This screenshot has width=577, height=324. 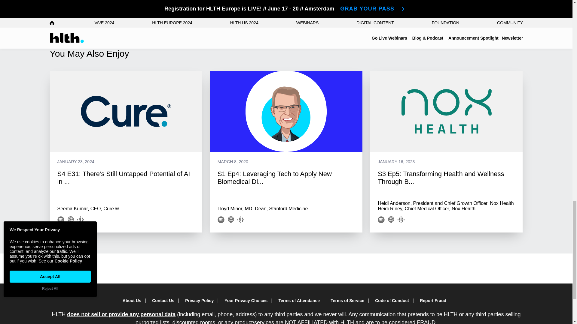 I want to click on Terms of Attendance, so click(x=301, y=301).